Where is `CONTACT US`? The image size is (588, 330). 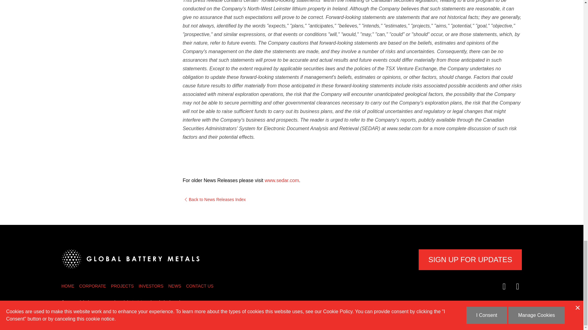 CONTACT US is located at coordinates (199, 286).